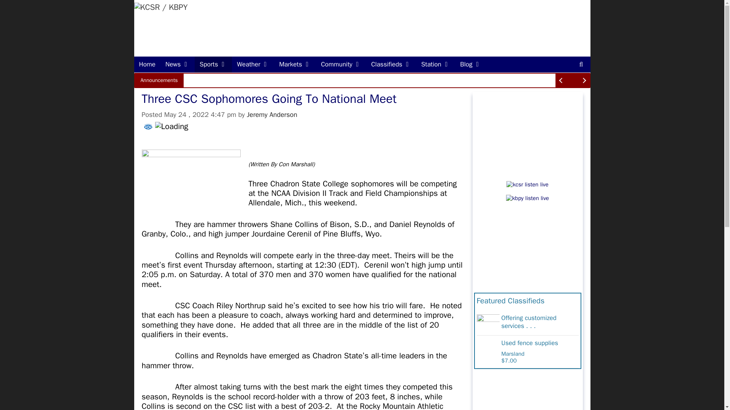  I want to click on News, so click(178, 65).